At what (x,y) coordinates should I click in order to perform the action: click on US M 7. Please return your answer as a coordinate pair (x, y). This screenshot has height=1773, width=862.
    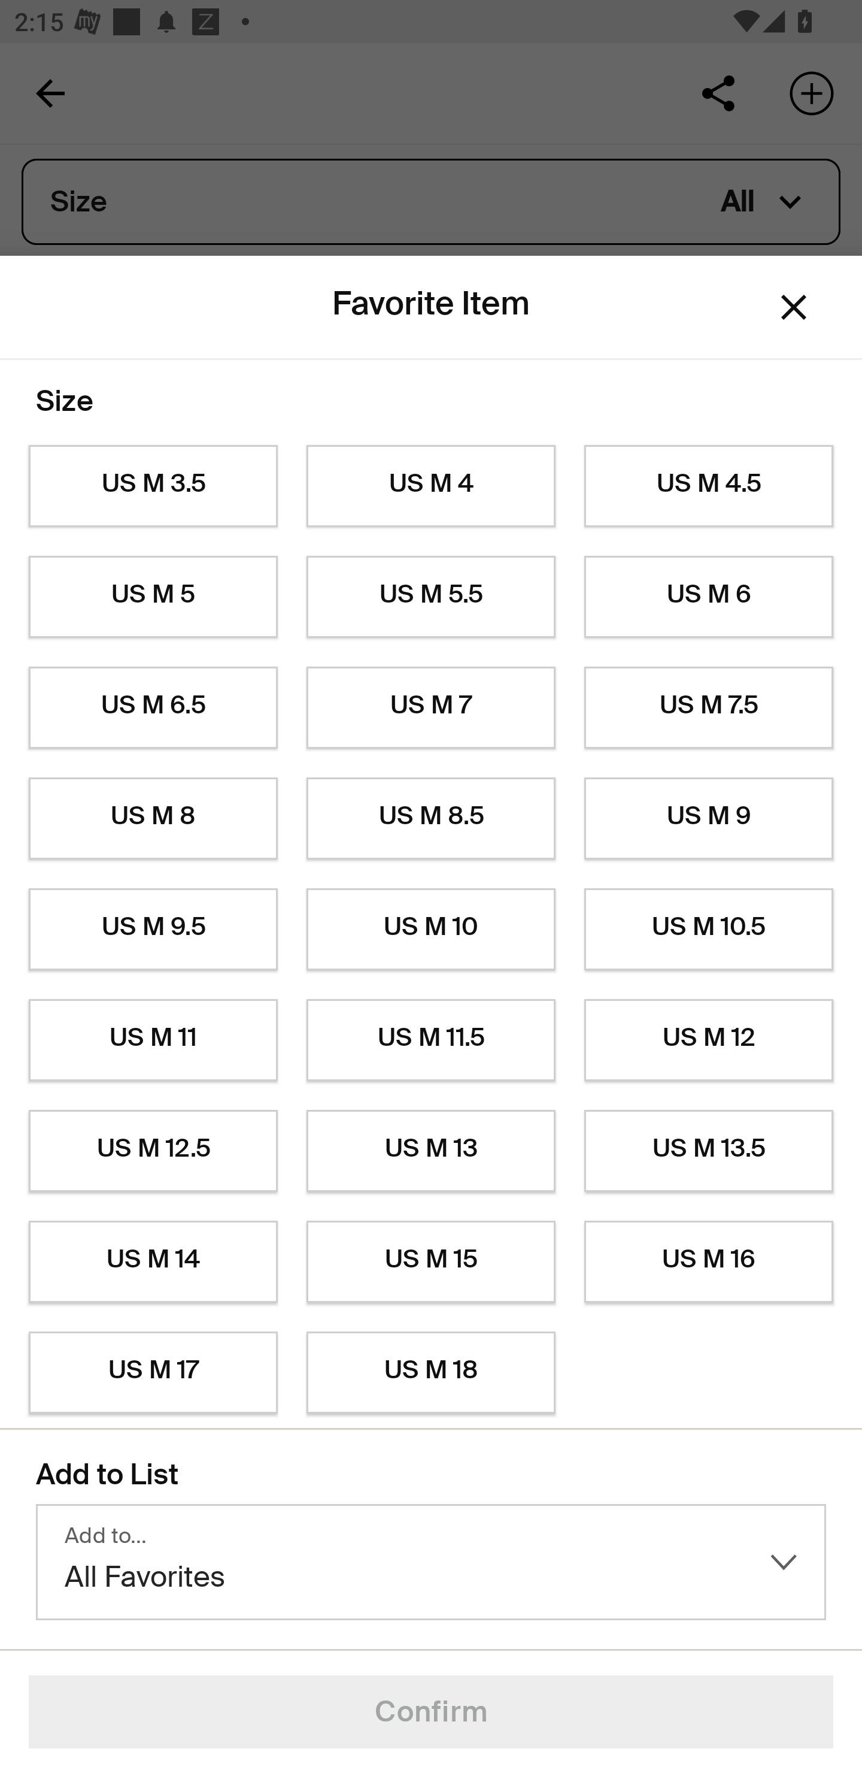
    Looking at the image, I should click on (431, 708).